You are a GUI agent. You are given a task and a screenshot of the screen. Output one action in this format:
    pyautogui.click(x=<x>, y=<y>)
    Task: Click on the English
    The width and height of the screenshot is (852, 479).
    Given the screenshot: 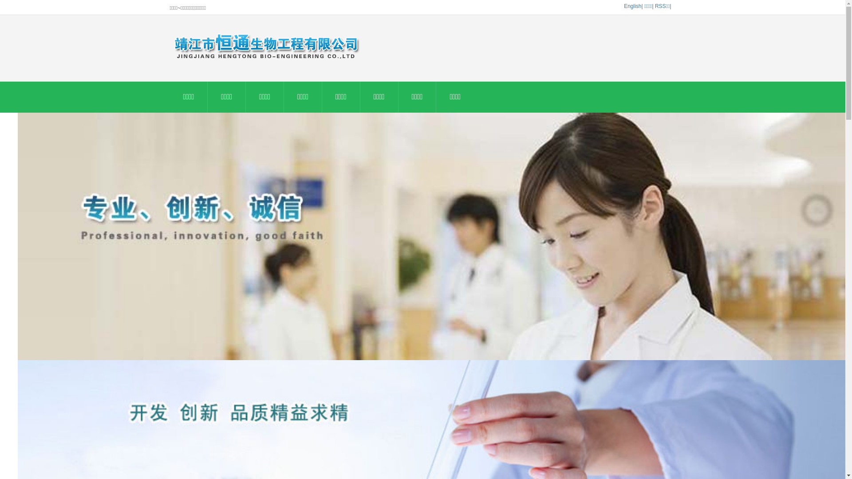 What is the action you would take?
    pyautogui.click(x=633, y=6)
    